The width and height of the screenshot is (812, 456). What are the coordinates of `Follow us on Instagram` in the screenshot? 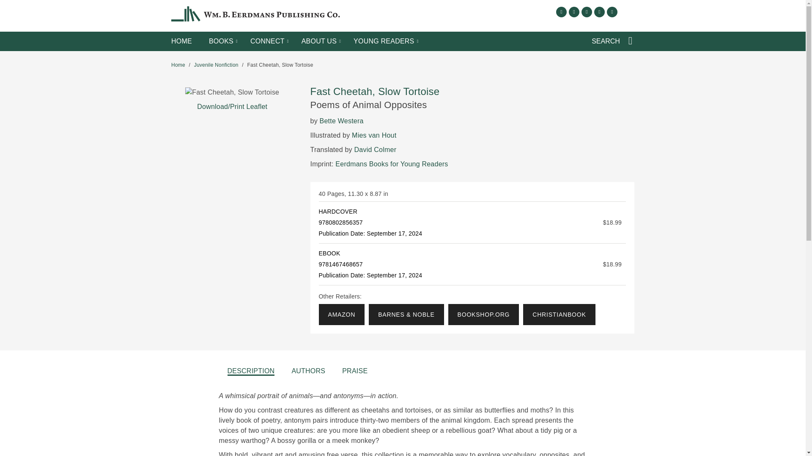 It's located at (586, 12).